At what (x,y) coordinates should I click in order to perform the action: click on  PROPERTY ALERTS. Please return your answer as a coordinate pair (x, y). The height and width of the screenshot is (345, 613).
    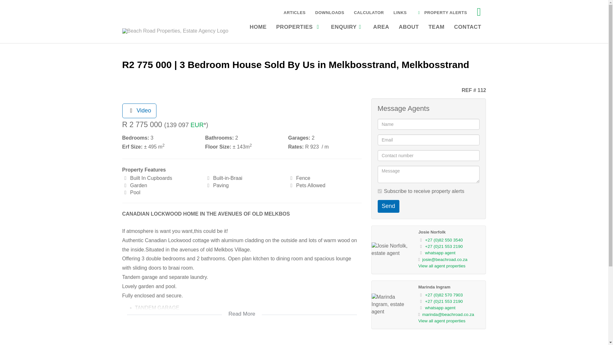
    Looking at the image, I should click on (442, 12).